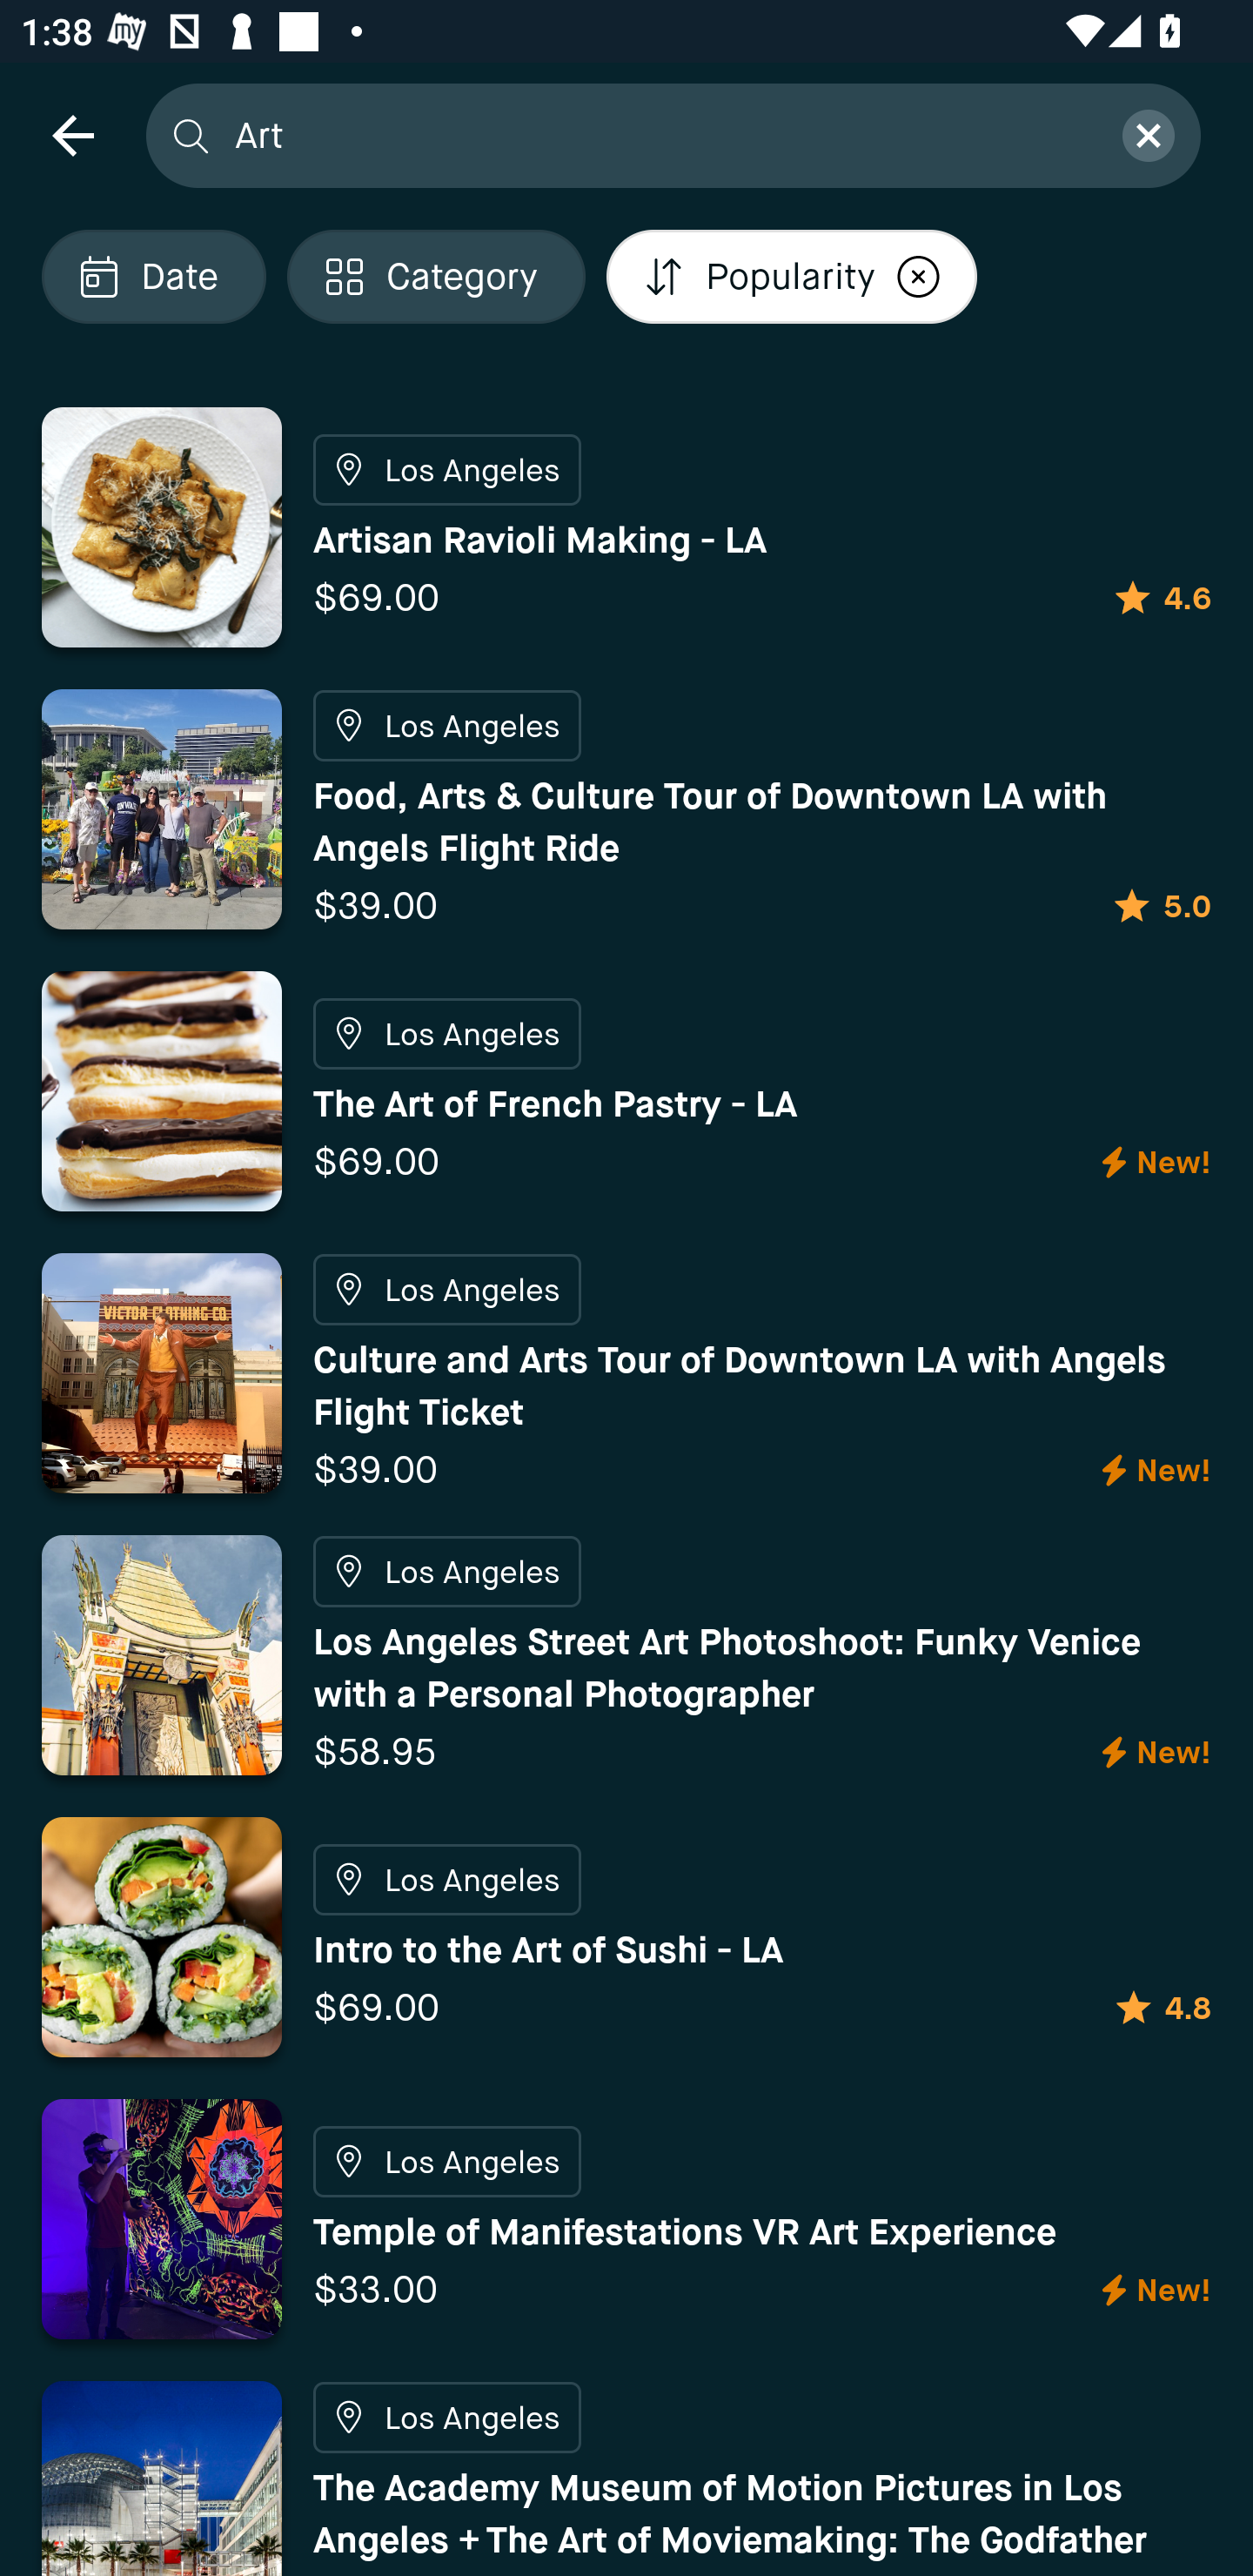 This screenshot has width=1253, height=2576. Describe the element at coordinates (918, 277) in the screenshot. I see `Localized description` at that location.